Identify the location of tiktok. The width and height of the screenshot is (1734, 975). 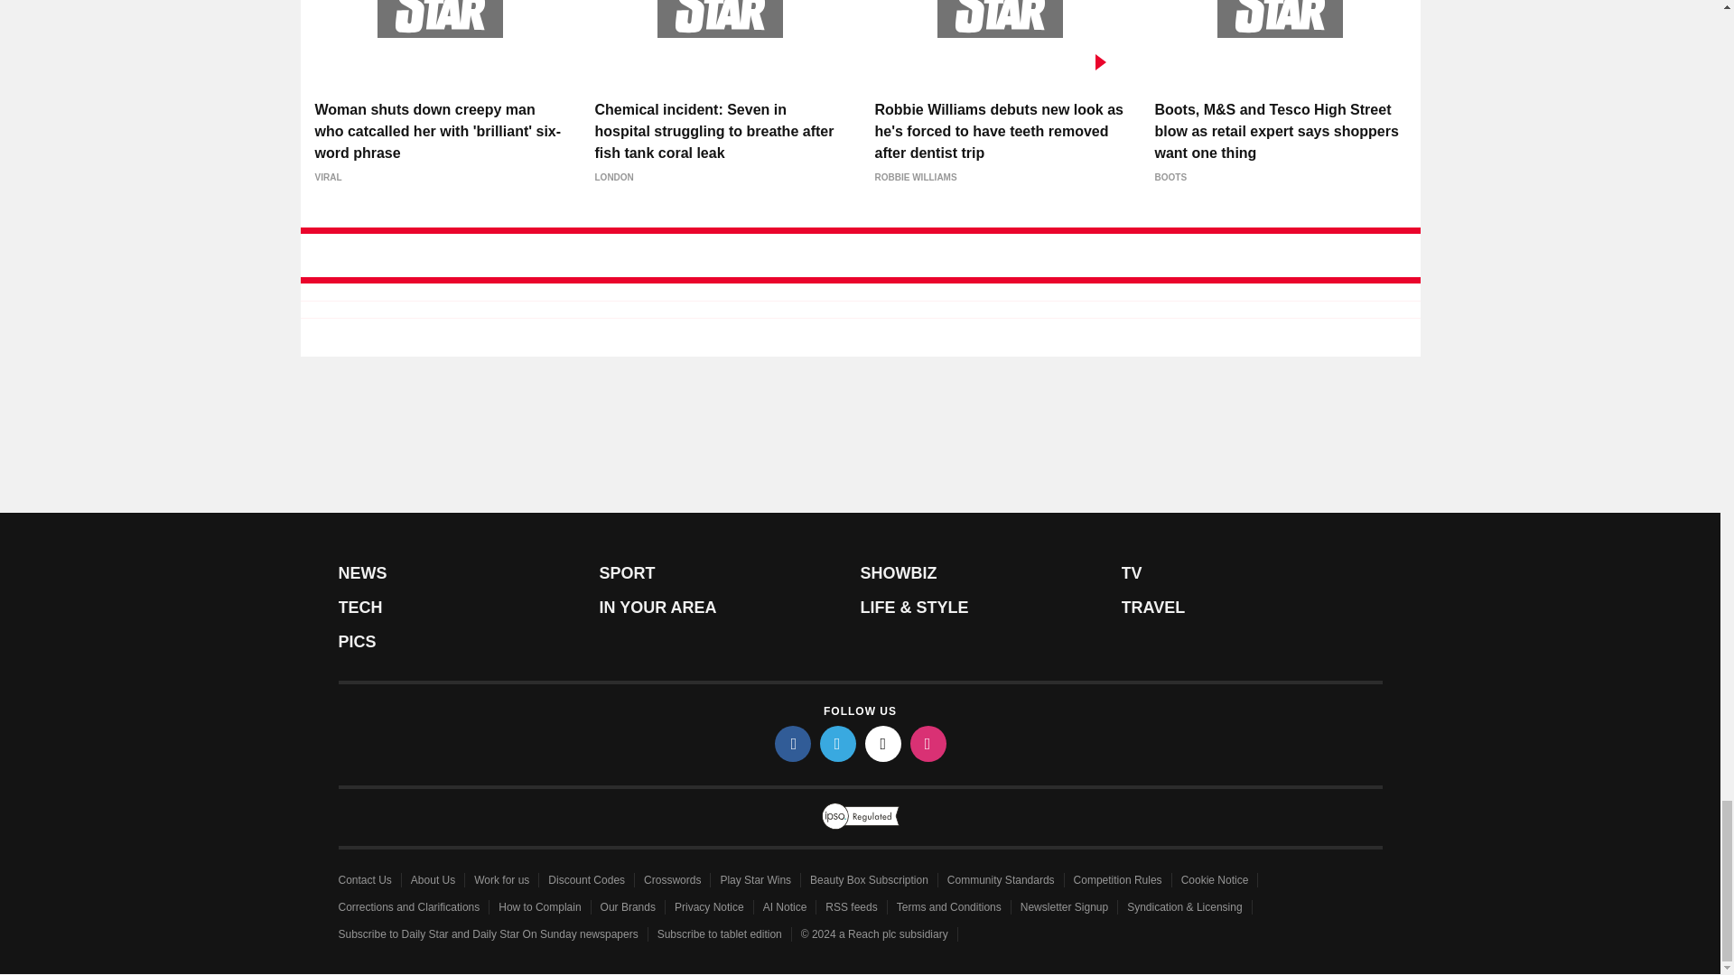
(883, 743).